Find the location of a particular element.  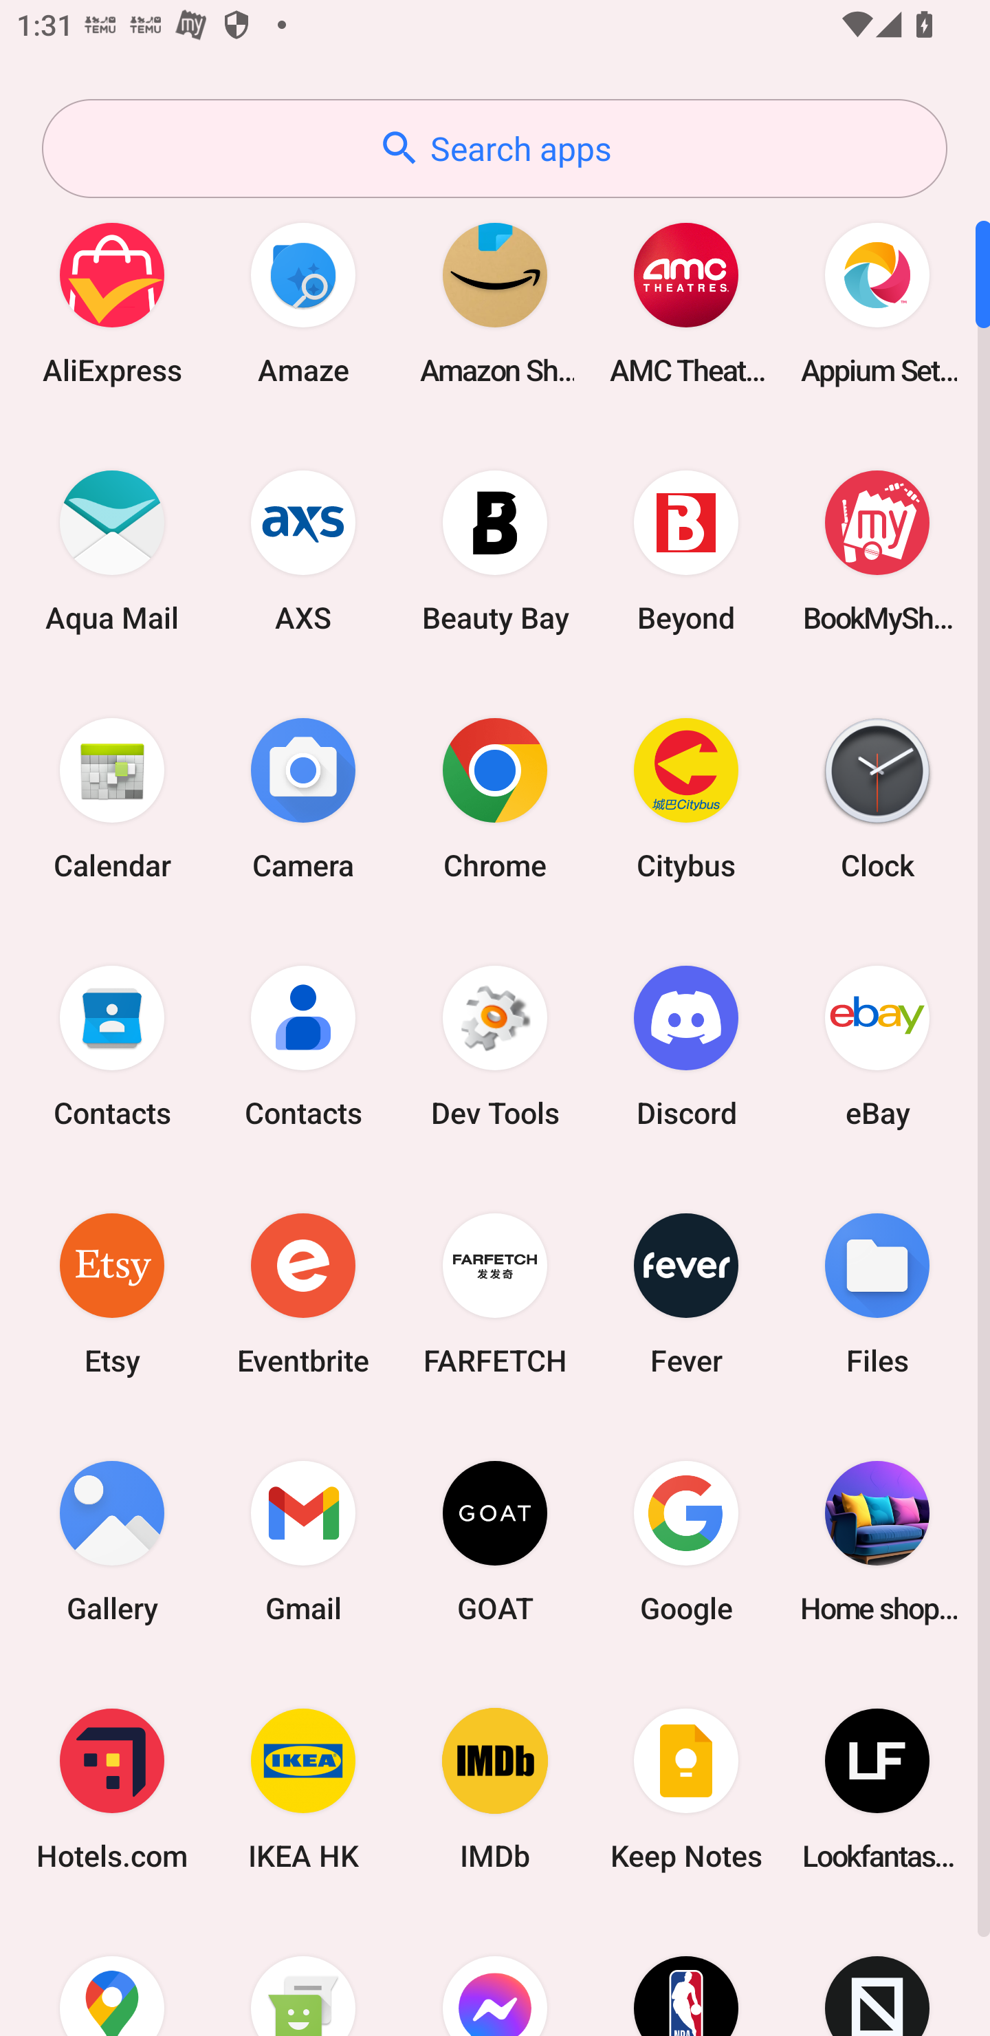

Keep Notes is located at coordinates (686, 1790).